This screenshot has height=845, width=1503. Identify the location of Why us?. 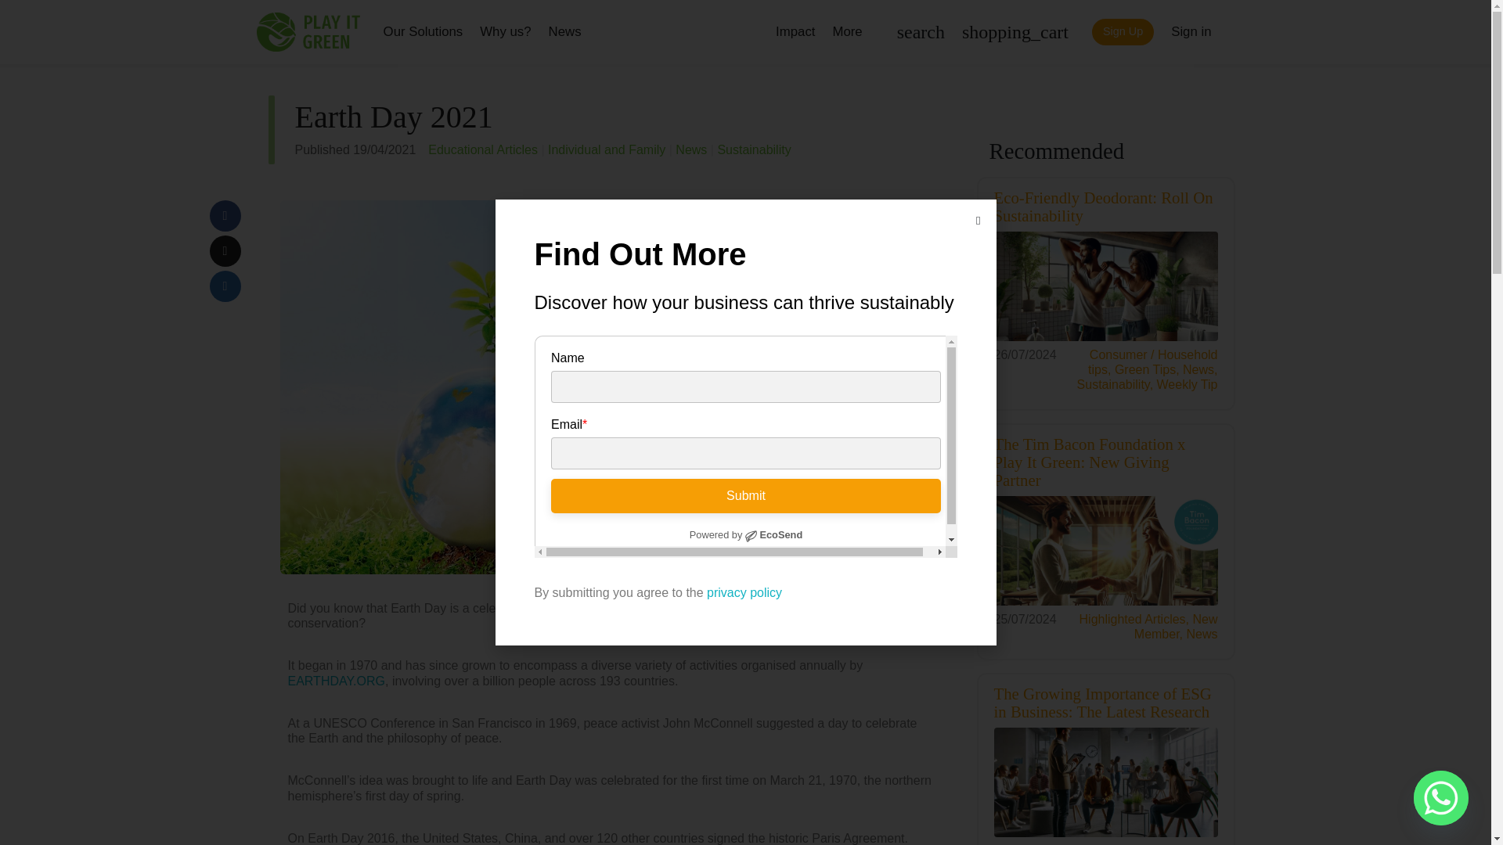
(504, 31).